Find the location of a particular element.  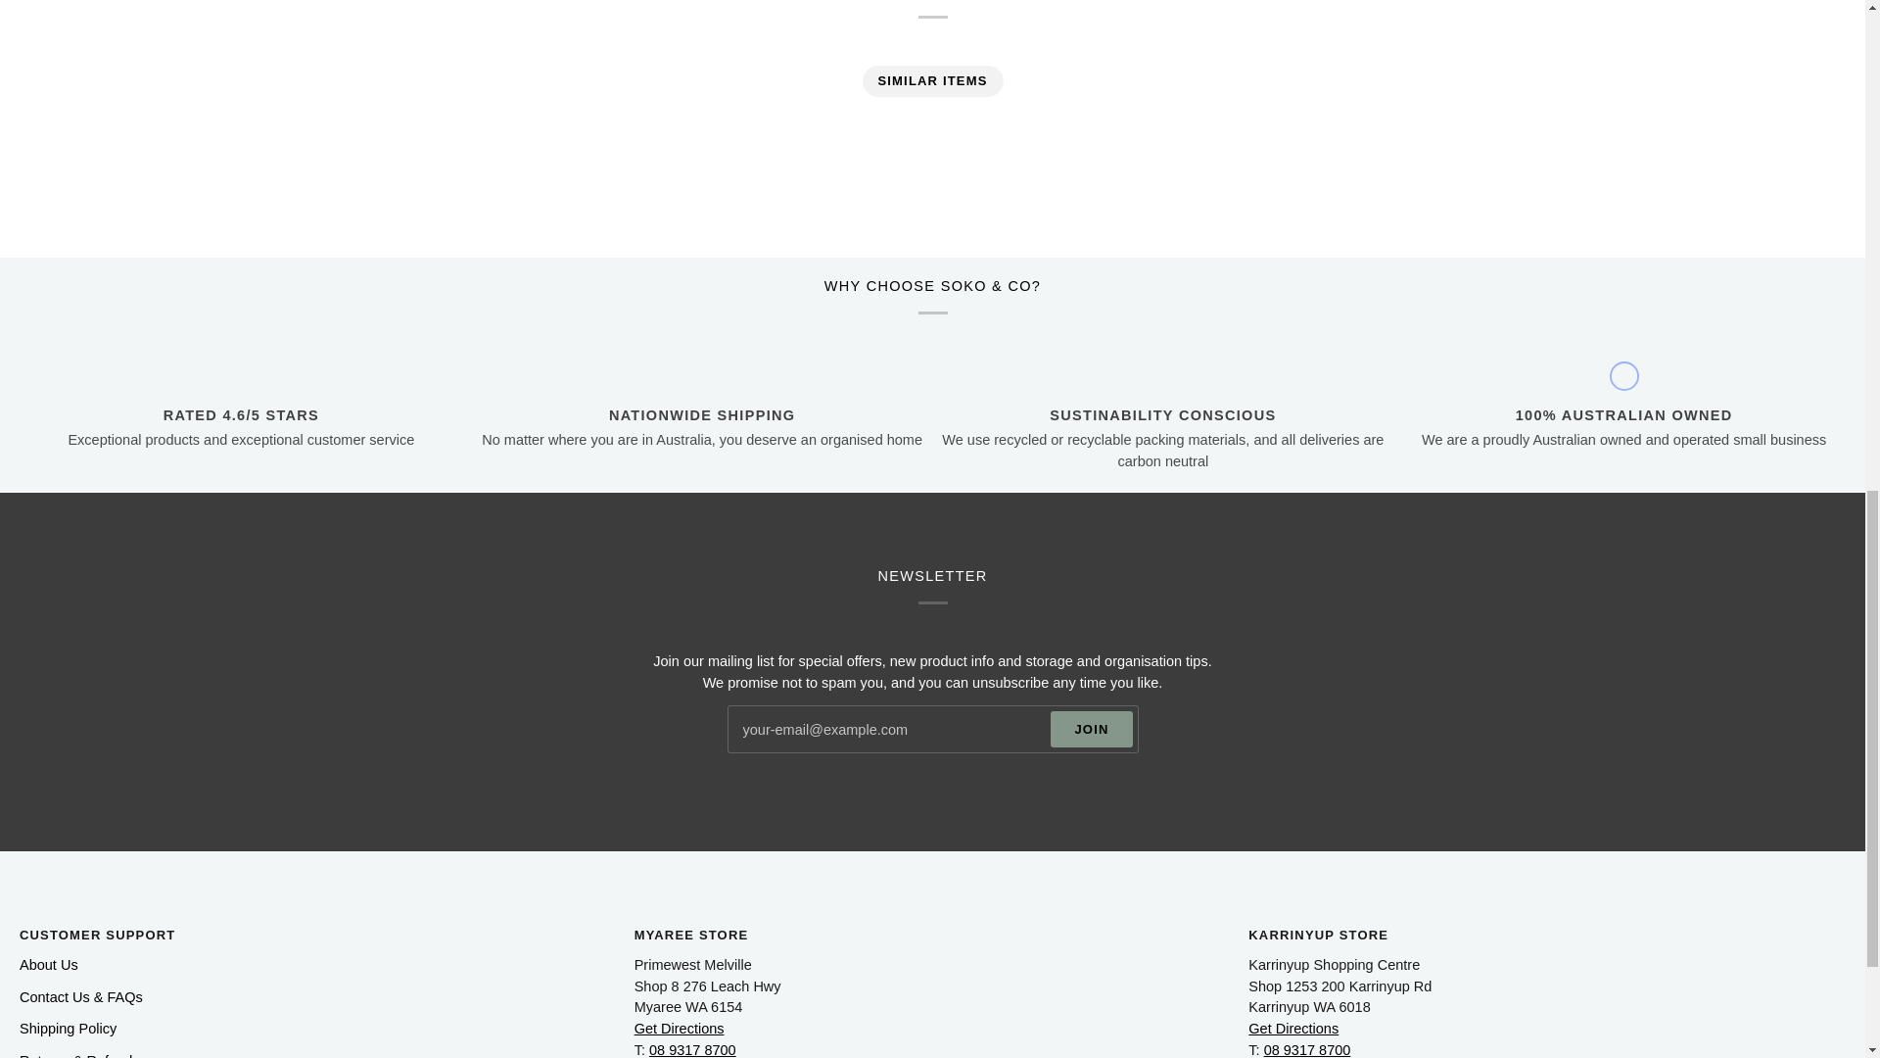

tel:61893178700 is located at coordinates (1307, 1050).